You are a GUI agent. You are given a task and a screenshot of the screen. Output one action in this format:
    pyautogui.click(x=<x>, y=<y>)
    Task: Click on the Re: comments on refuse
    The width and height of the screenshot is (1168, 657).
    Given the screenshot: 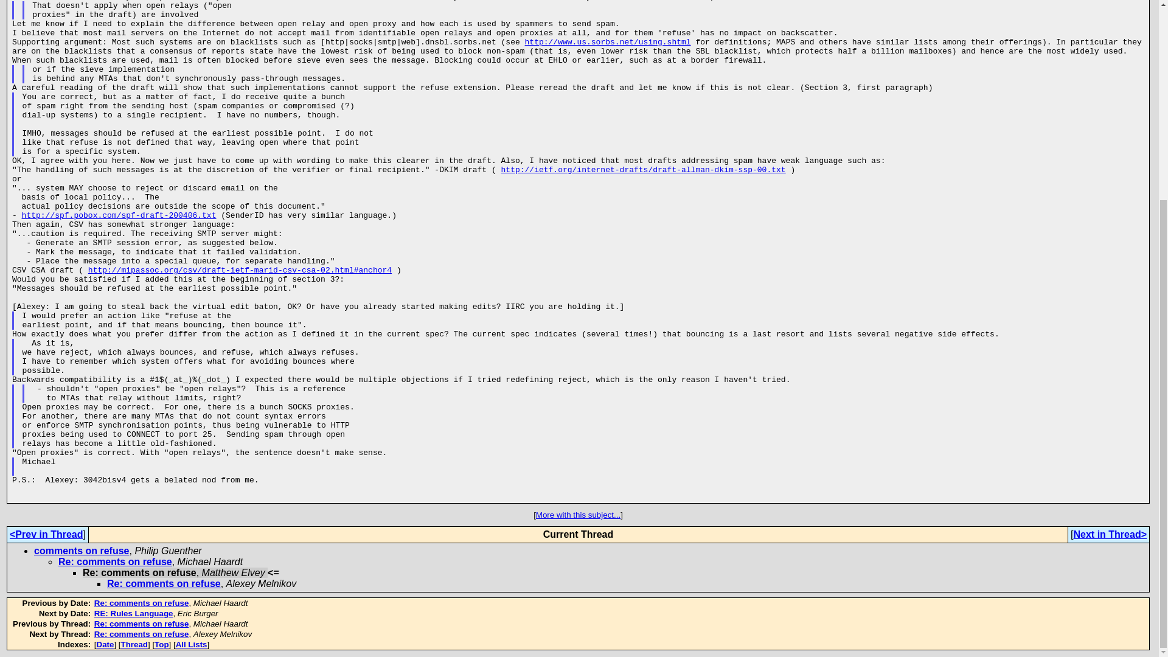 What is the action you would take?
    pyautogui.click(x=142, y=624)
    